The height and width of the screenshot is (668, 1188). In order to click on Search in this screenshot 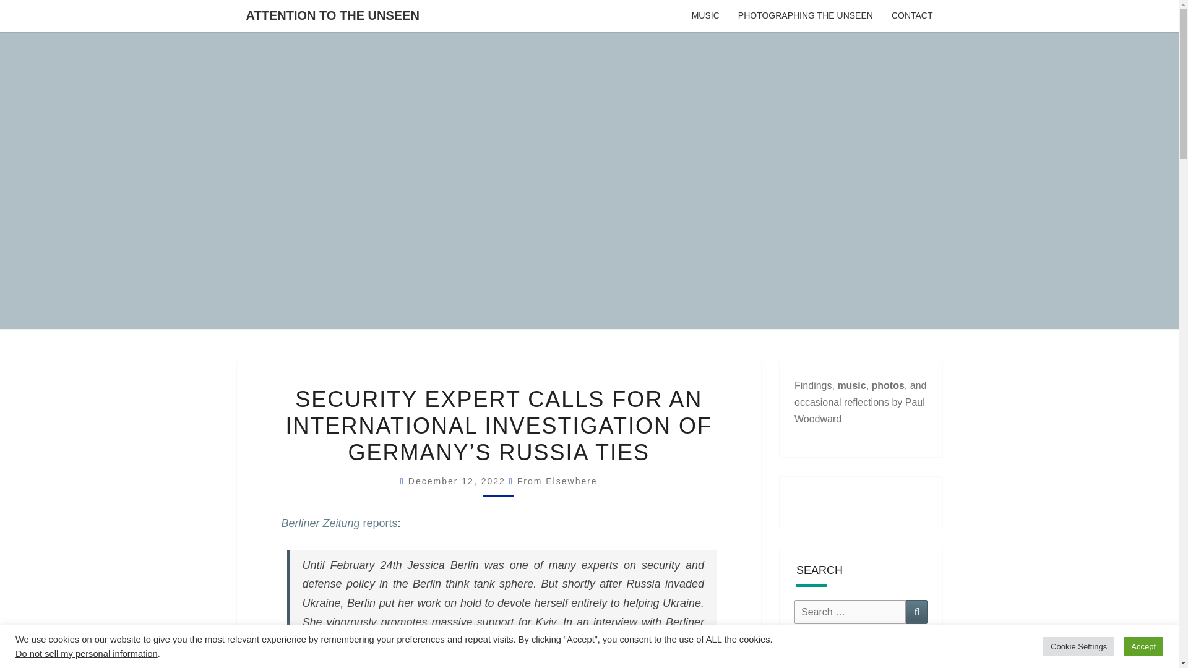, I will do `click(916, 611)`.